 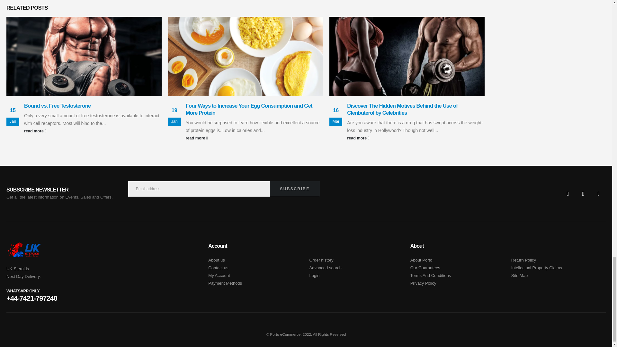 What do you see at coordinates (583, 194) in the screenshot?
I see `Twitter` at bounding box center [583, 194].